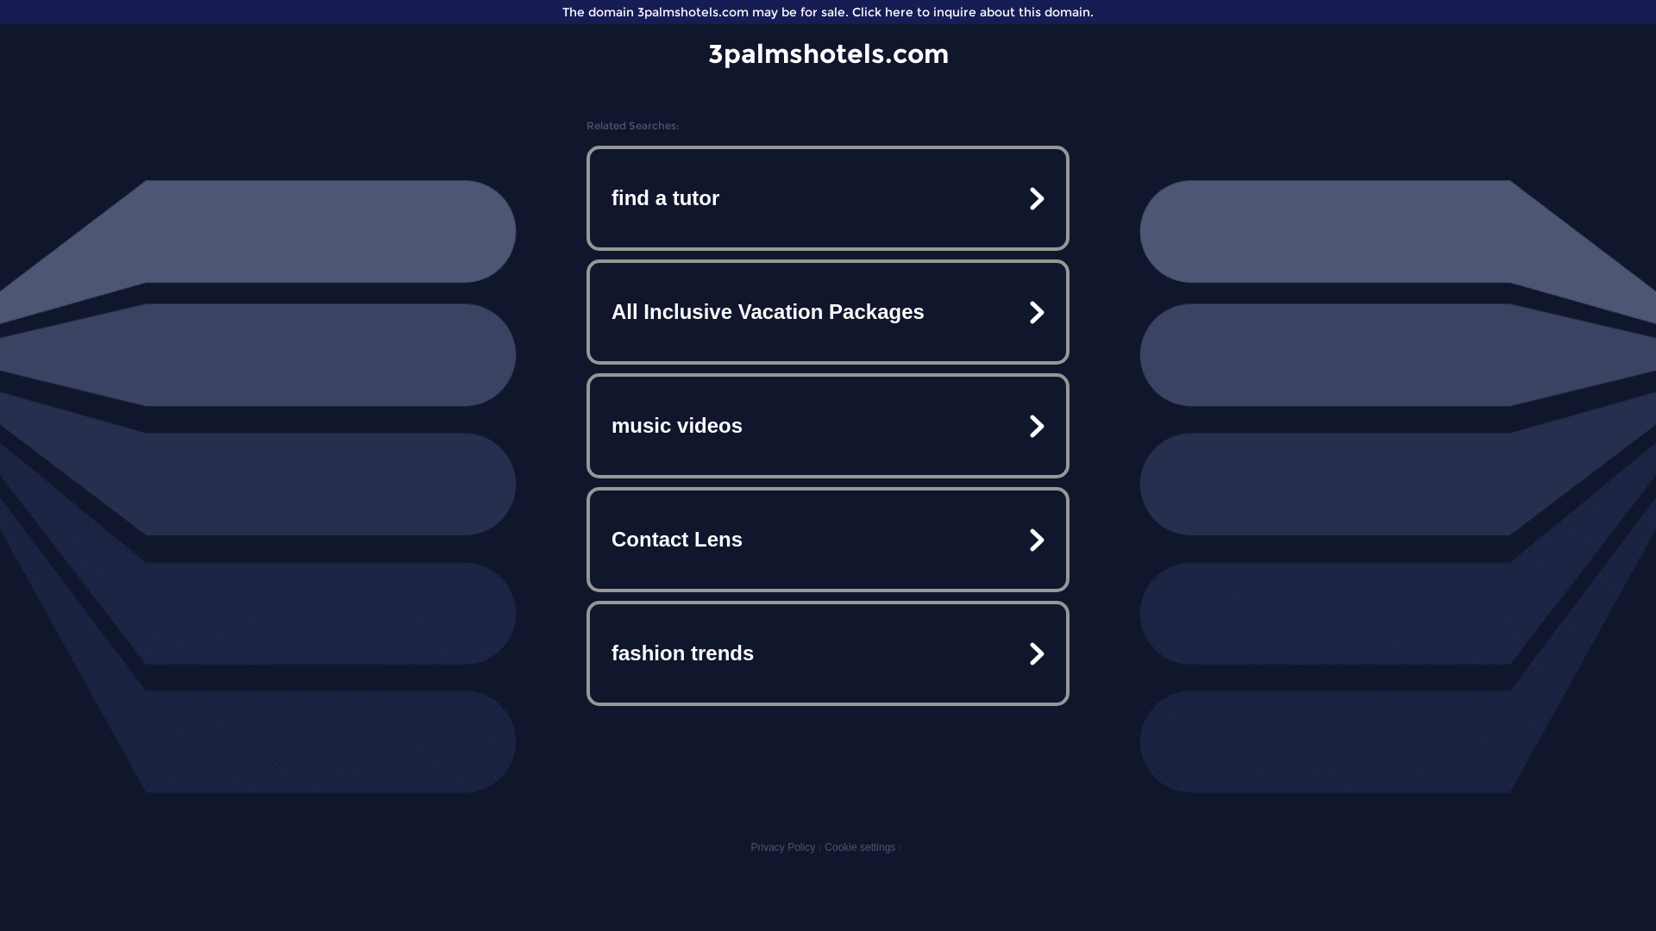 The height and width of the screenshot is (931, 1656). I want to click on Cookie settings, so click(860, 847).